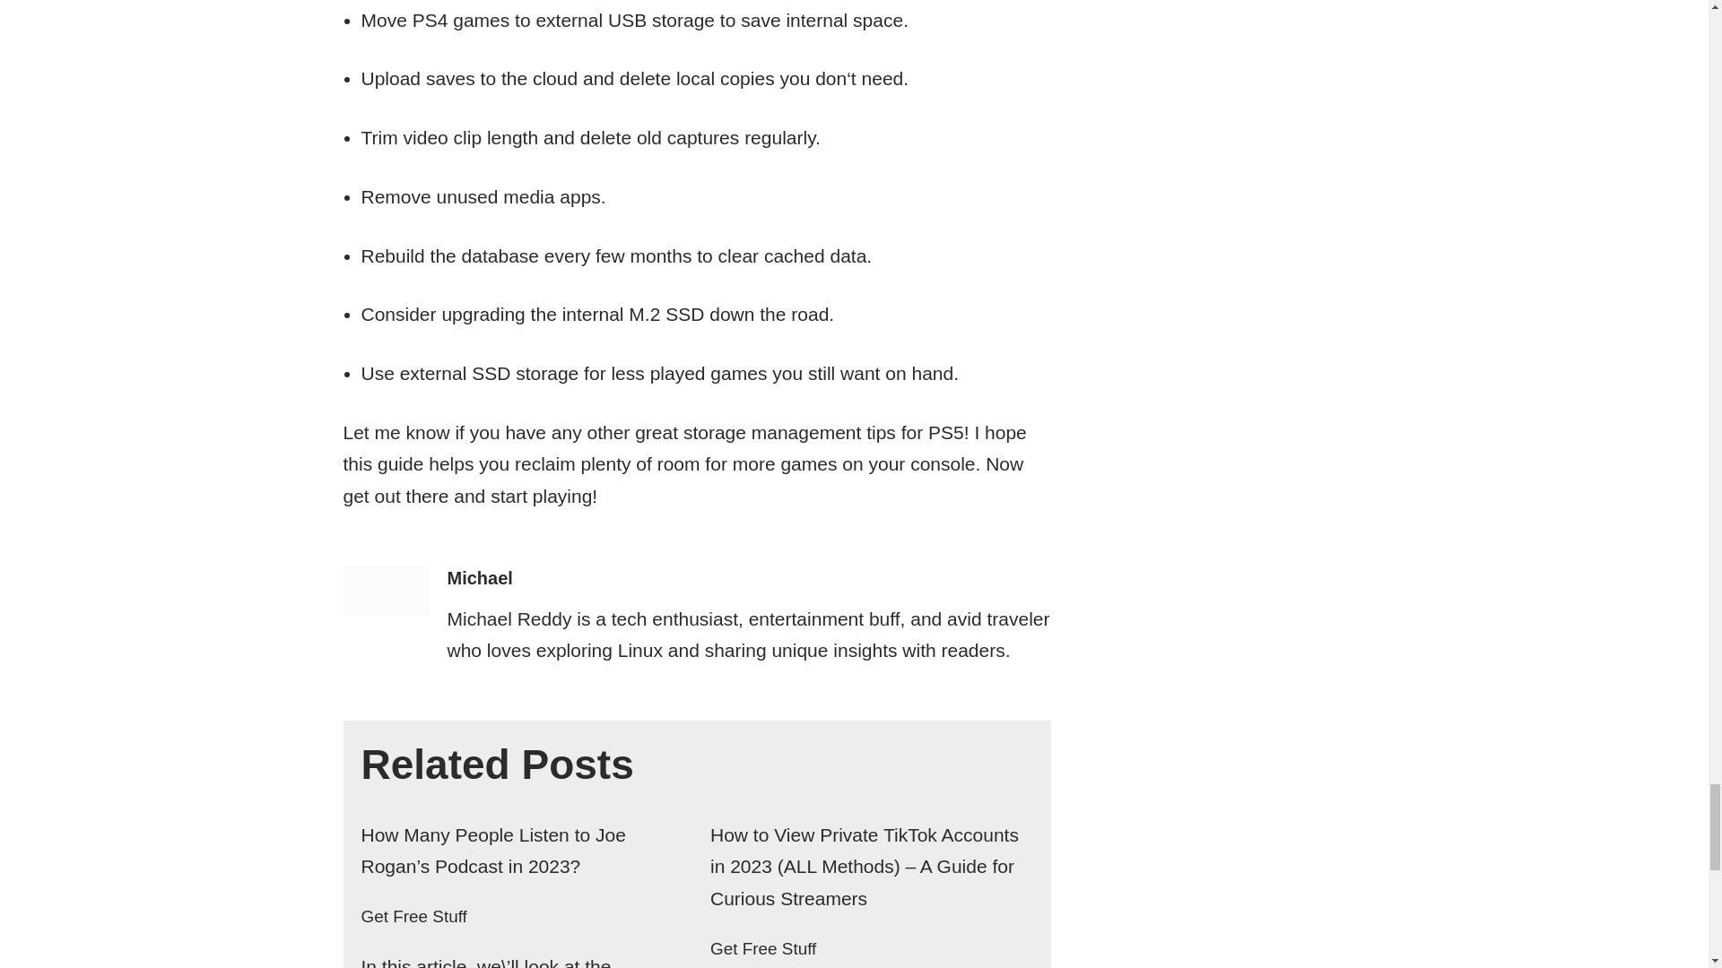 Image resolution: width=1722 pixels, height=968 pixels. What do you see at coordinates (413, 916) in the screenshot?
I see `Get Free Stuff` at bounding box center [413, 916].